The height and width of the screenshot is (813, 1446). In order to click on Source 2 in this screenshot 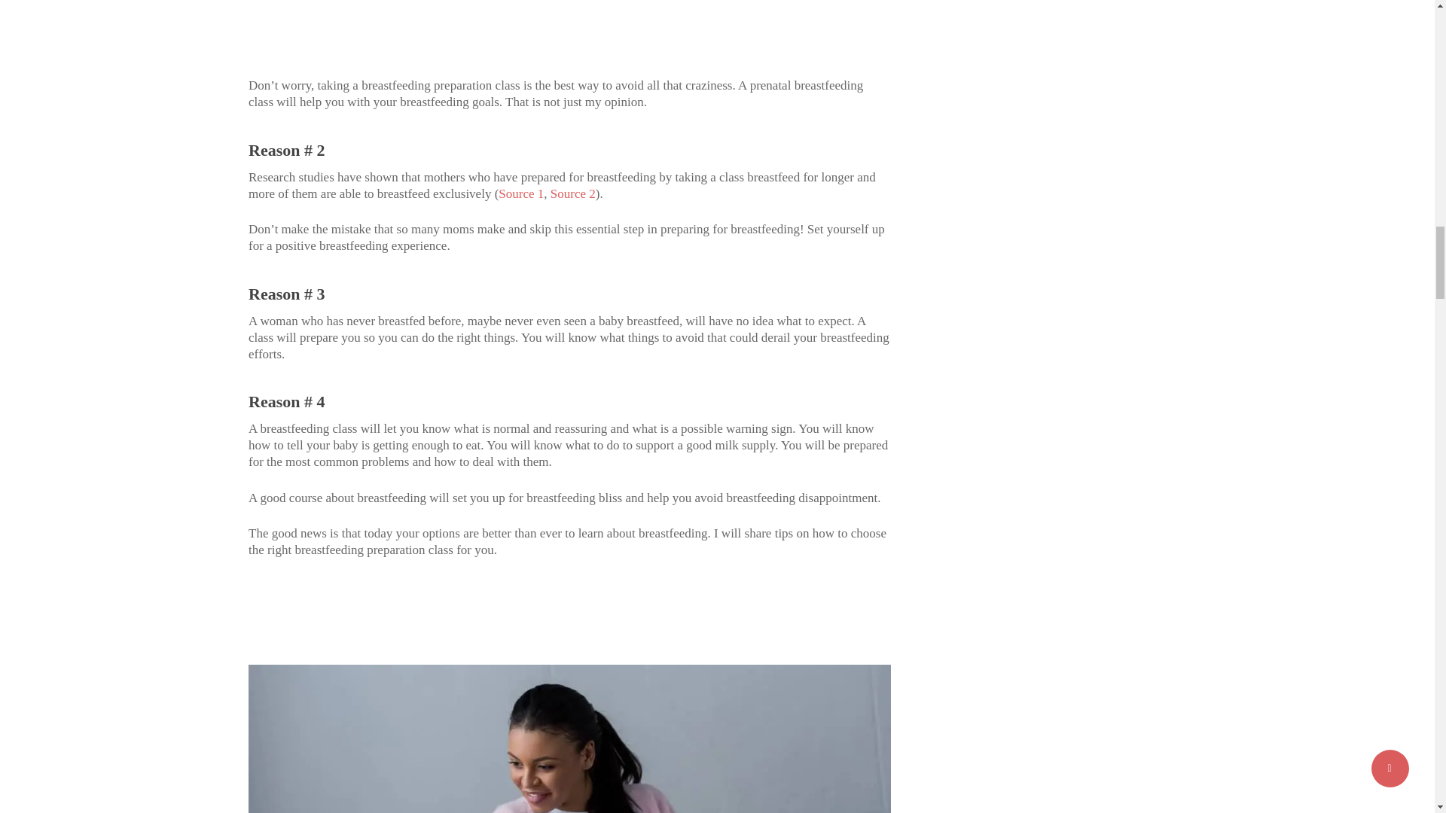, I will do `click(573, 193)`.